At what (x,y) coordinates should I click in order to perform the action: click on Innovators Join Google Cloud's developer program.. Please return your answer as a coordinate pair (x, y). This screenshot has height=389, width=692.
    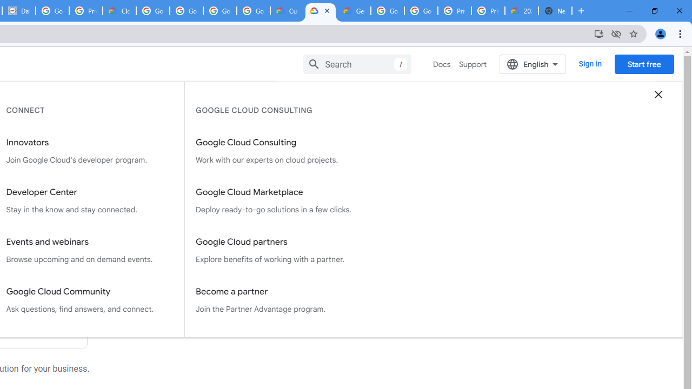
    Looking at the image, I should click on (90, 151).